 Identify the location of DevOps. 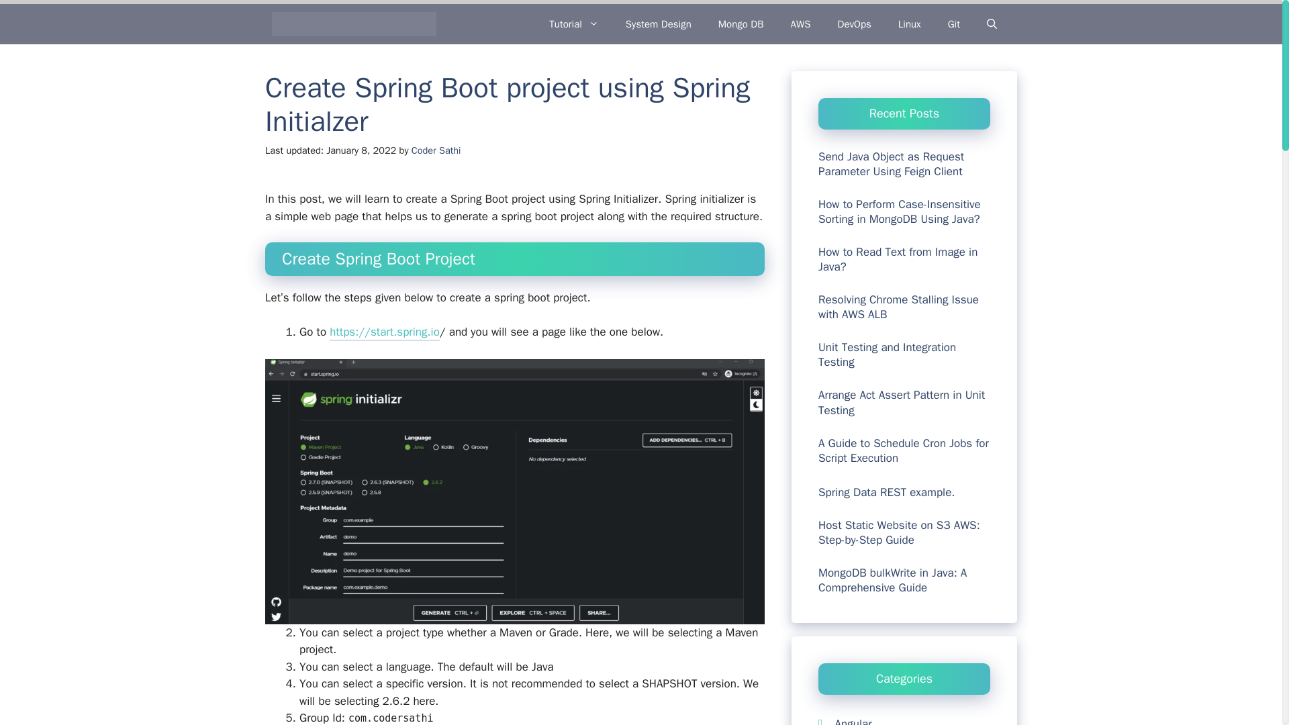
(854, 24).